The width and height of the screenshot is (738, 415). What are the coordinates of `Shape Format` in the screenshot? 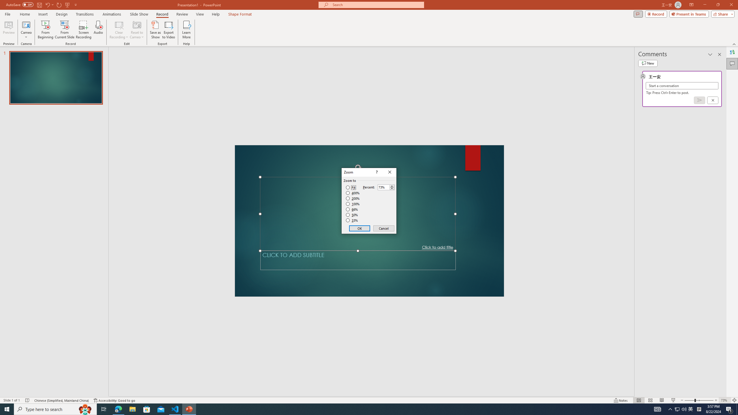 It's located at (240, 14).